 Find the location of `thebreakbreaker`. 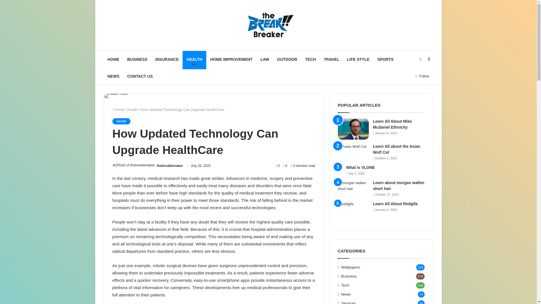

thebreakbreaker is located at coordinates (170, 166).